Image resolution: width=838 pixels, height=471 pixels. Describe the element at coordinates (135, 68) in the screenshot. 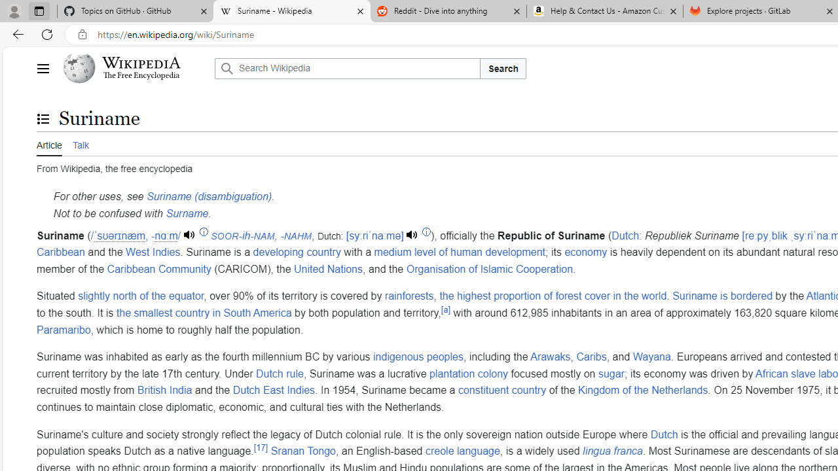

I see `Wikipedia The Free Encyclopedia` at that location.